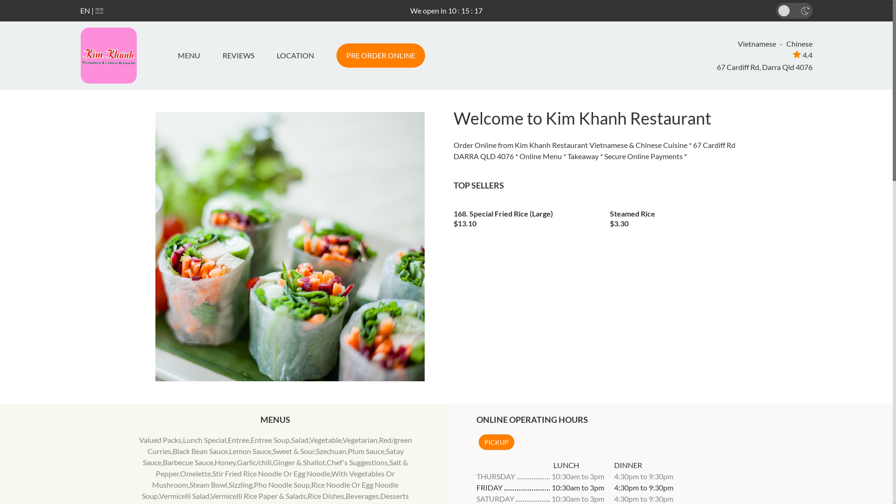  I want to click on Entree, so click(238, 440).